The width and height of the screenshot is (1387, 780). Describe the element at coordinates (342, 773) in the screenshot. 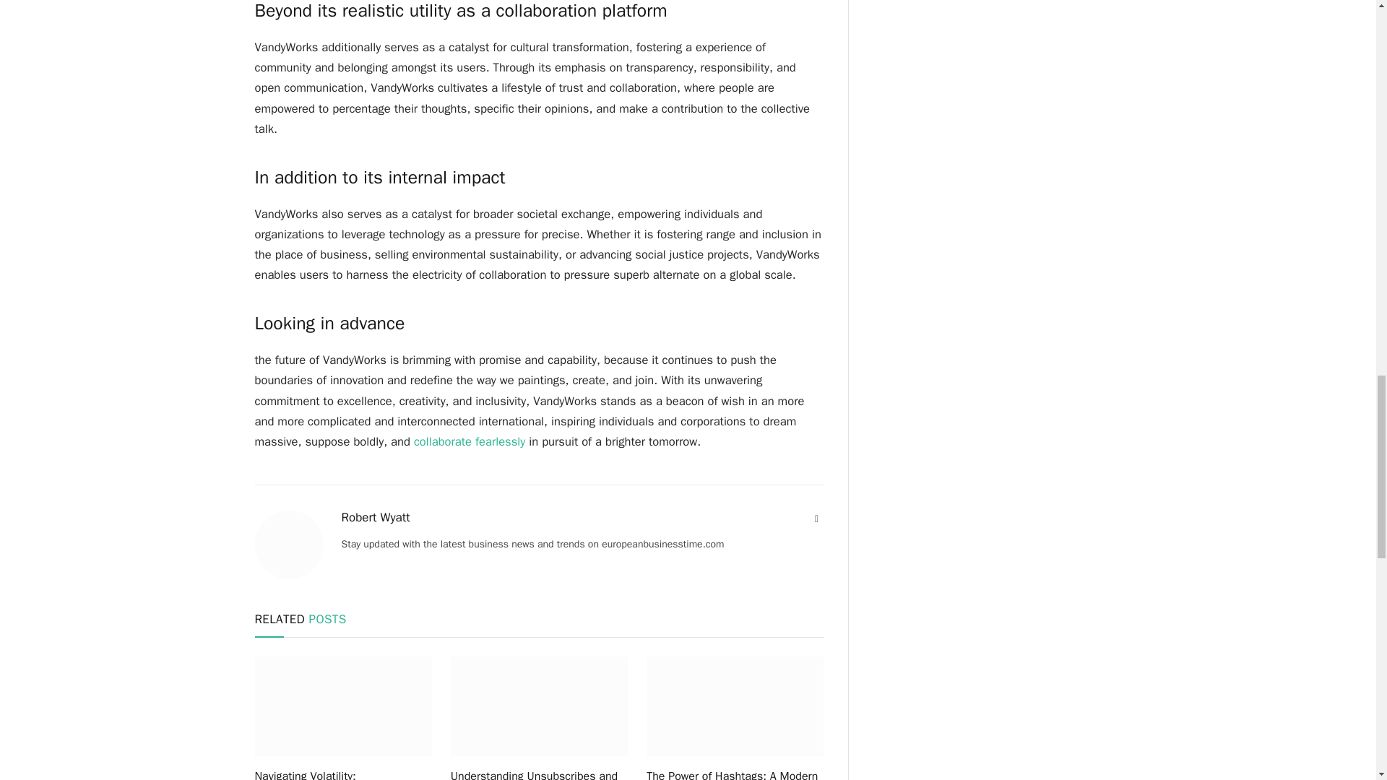

I see `Navigating Volatility: Understanding Share Price Movements` at that location.